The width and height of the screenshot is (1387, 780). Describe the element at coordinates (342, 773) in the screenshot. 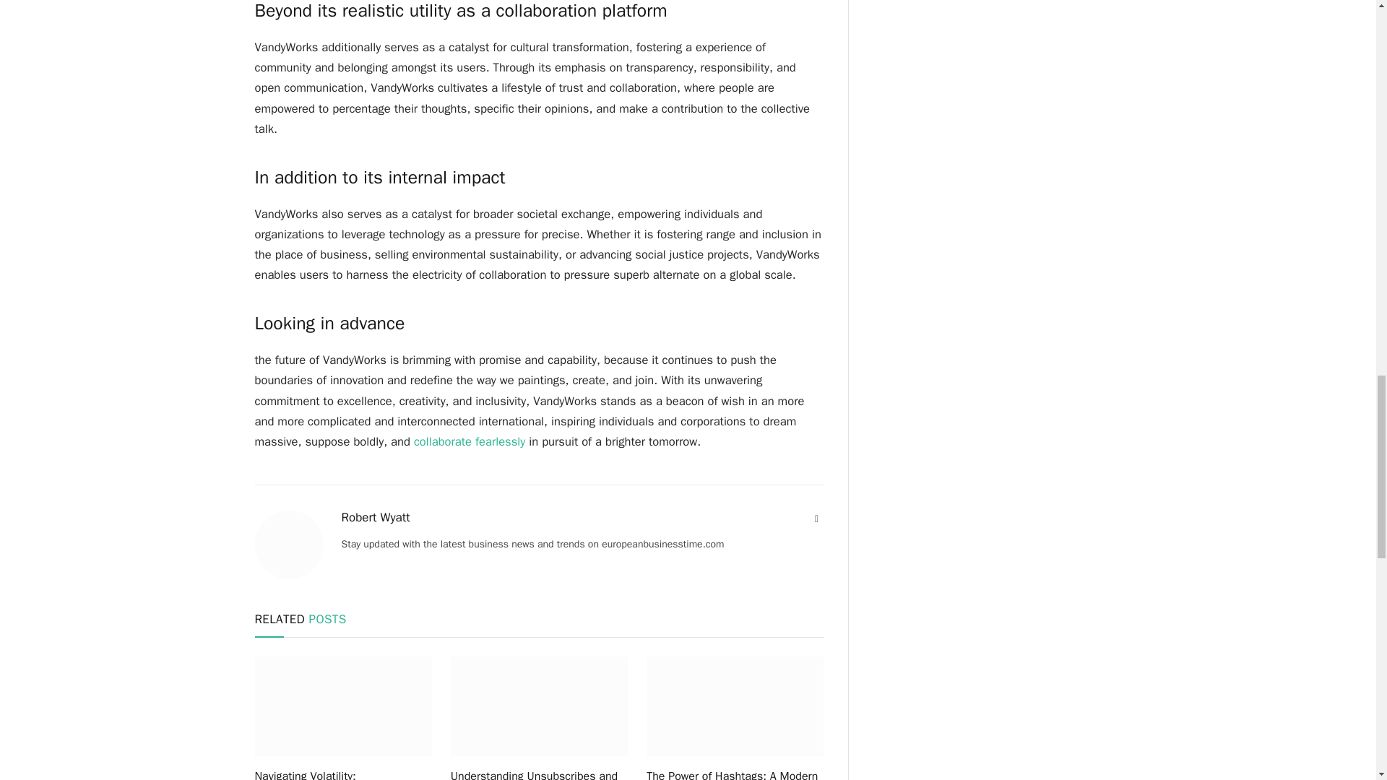

I see `Navigating Volatility: Understanding Share Price Movements` at that location.